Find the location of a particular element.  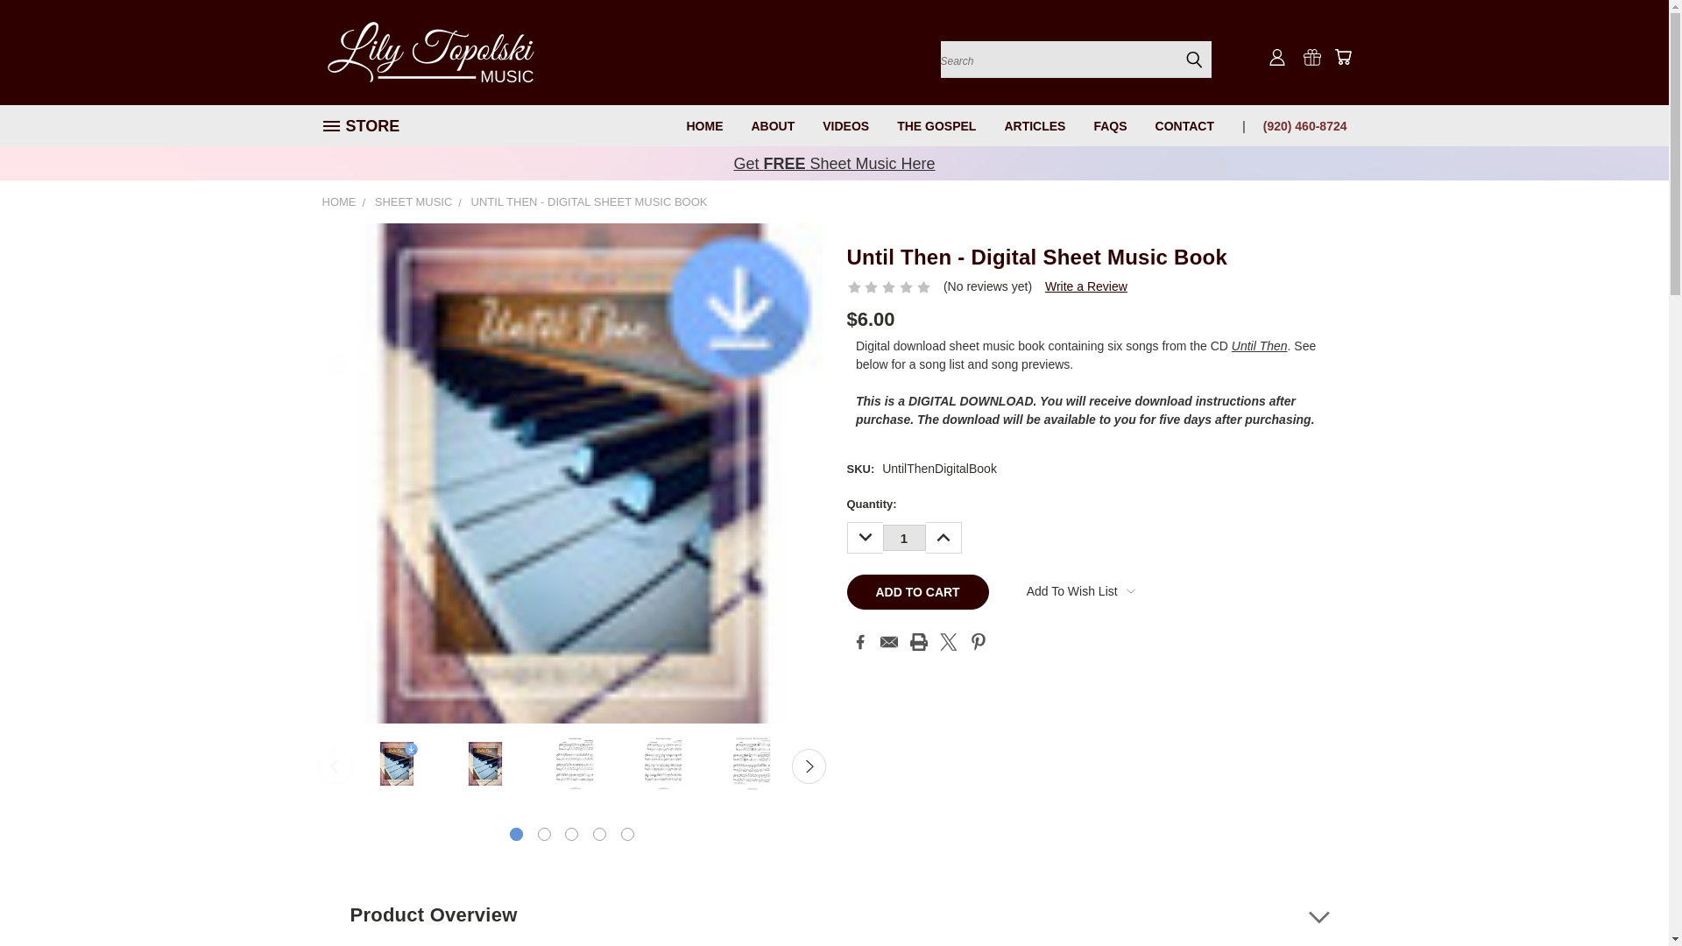

Lily Topolski Music is located at coordinates (432, 52).